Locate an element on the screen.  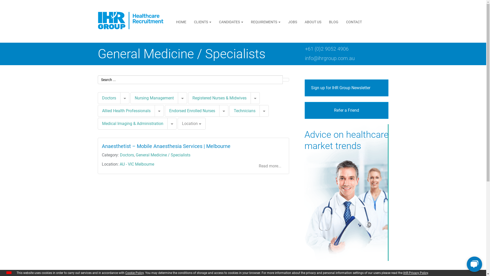
Medical Imaging & Administration is located at coordinates (132, 124).